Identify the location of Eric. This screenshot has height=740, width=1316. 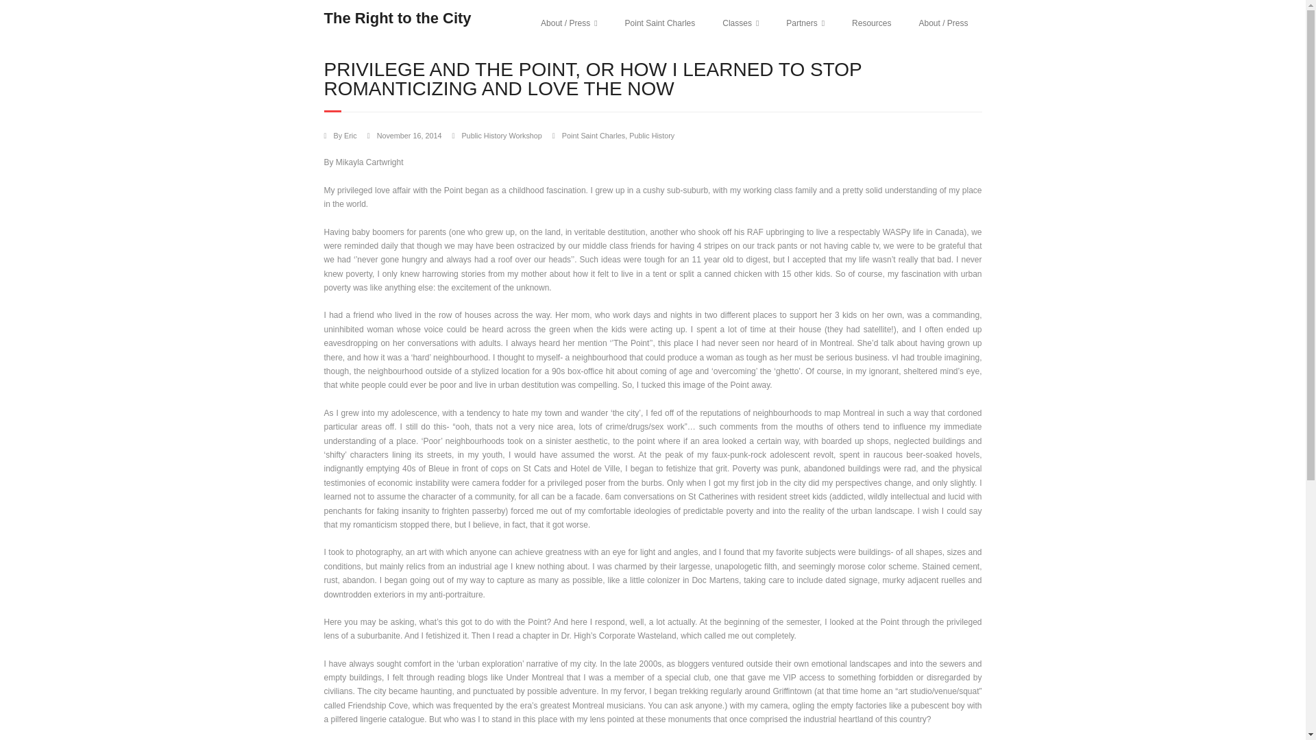
(350, 136).